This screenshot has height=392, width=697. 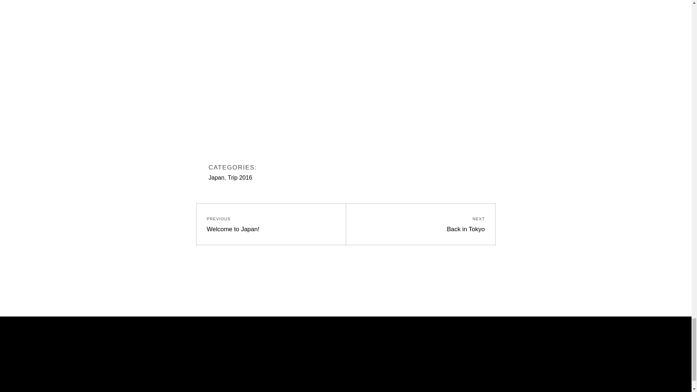 What do you see at coordinates (240, 177) in the screenshot?
I see `Trip 2016` at bounding box center [240, 177].